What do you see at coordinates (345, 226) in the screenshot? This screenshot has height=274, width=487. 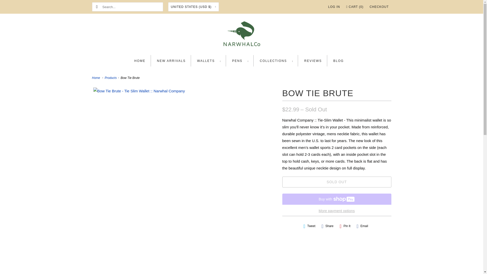 I see `Share this on Pinterest` at bounding box center [345, 226].